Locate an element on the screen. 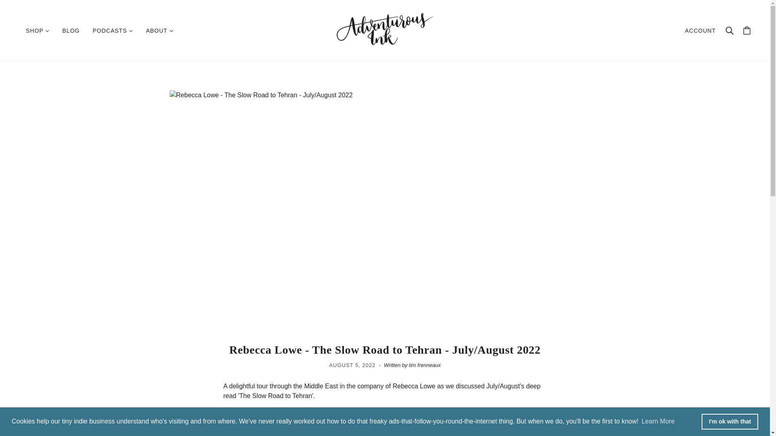  ACCOUNT is located at coordinates (700, 31).